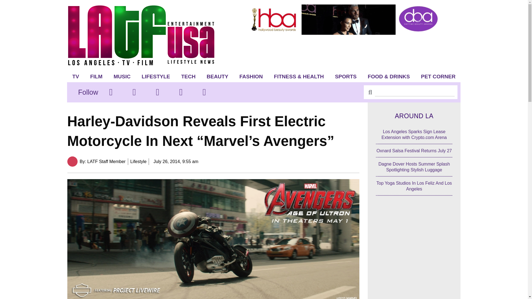 The width and height of the screenshot is (532, 299). I want to click on TV, so click(76, 76).